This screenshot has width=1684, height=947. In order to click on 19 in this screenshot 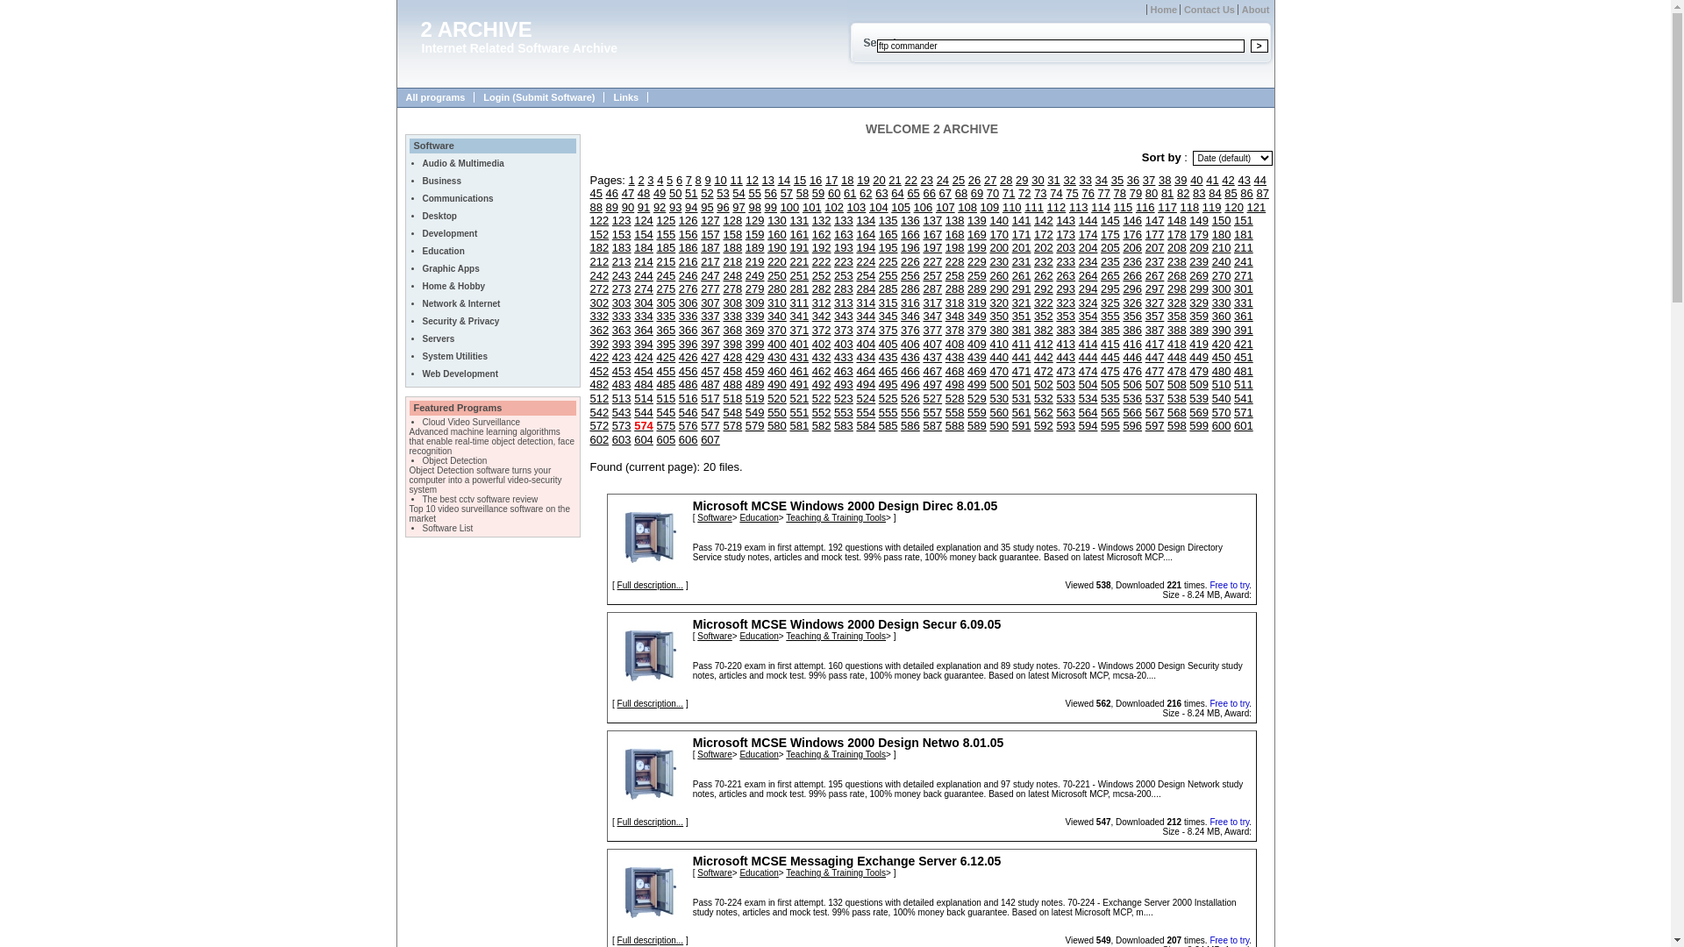, I will do `click(863, 181)`.